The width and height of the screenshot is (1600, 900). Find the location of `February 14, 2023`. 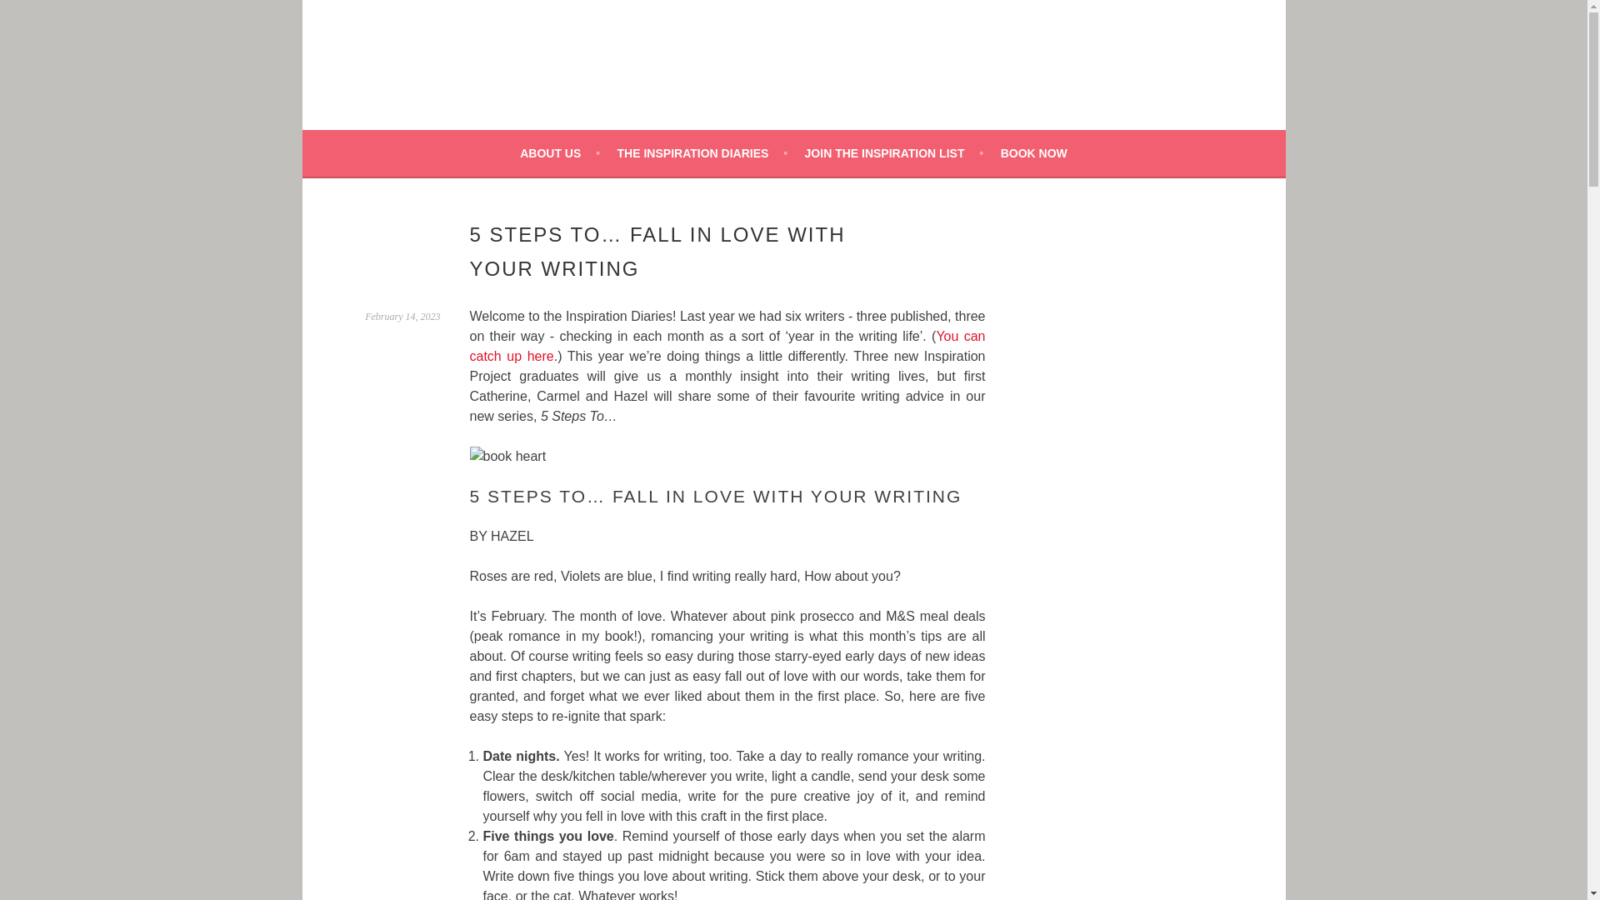

February 14, 2023 is located at coordinates (402, 316).